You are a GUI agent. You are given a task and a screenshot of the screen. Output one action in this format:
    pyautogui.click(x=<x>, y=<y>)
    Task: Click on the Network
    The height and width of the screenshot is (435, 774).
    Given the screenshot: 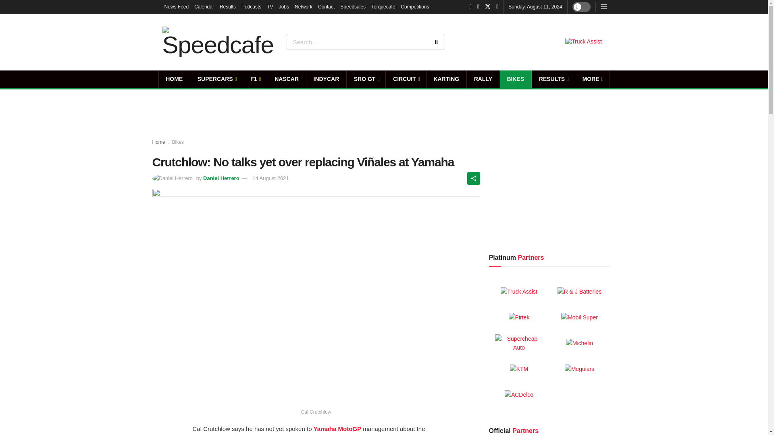 What is the action you would take?
    pyautogui.click(x=304, y=6)
    